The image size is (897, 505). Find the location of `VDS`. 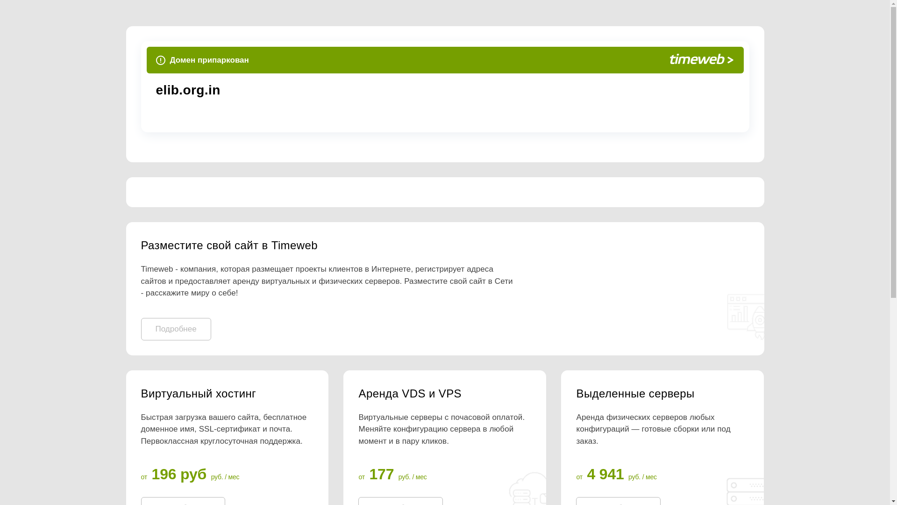

VDS is located at coordinates (444, 394).